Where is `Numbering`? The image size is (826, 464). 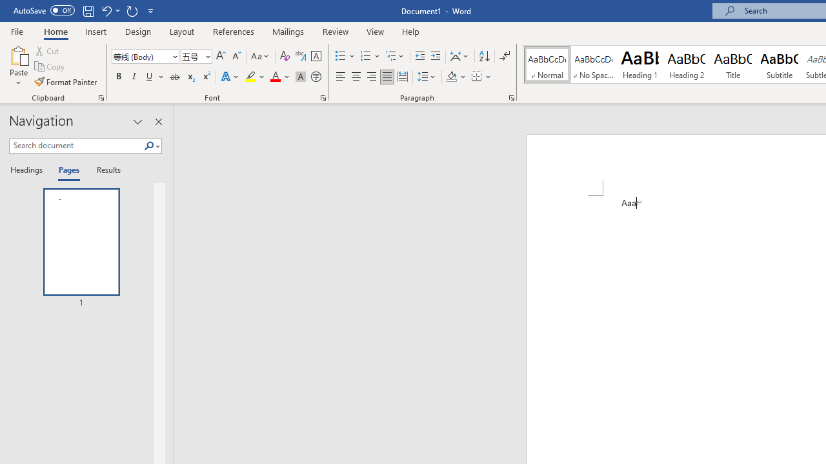
Numbering is located at coordinates (370, 57).